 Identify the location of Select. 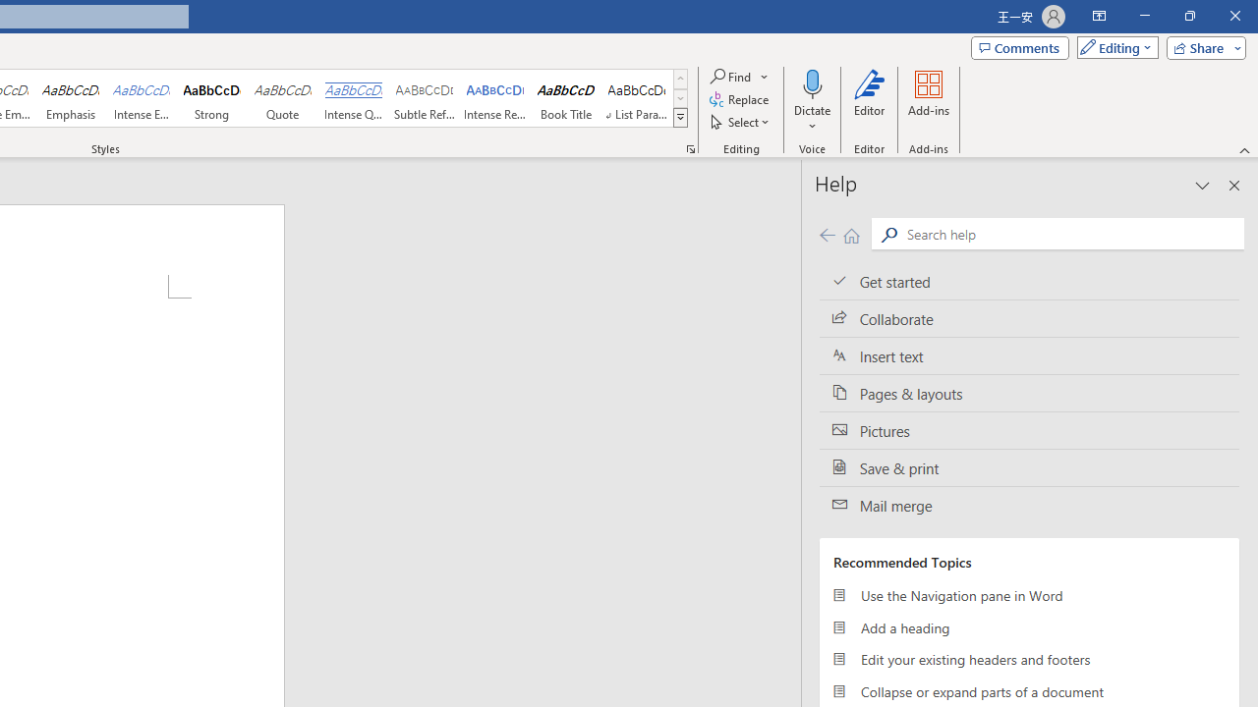
(741, 122).